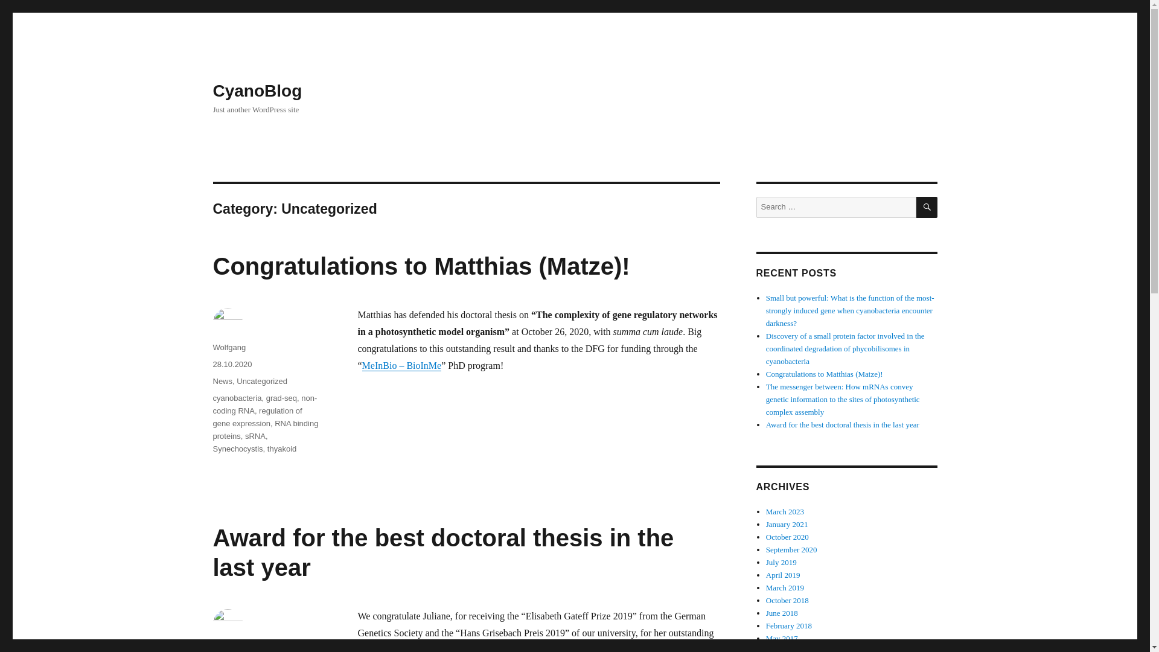 The image size is (1159, 652). Describe the element at coordinates (257, 417) in the screenshot. I see `regulation of gene expression` at that location.